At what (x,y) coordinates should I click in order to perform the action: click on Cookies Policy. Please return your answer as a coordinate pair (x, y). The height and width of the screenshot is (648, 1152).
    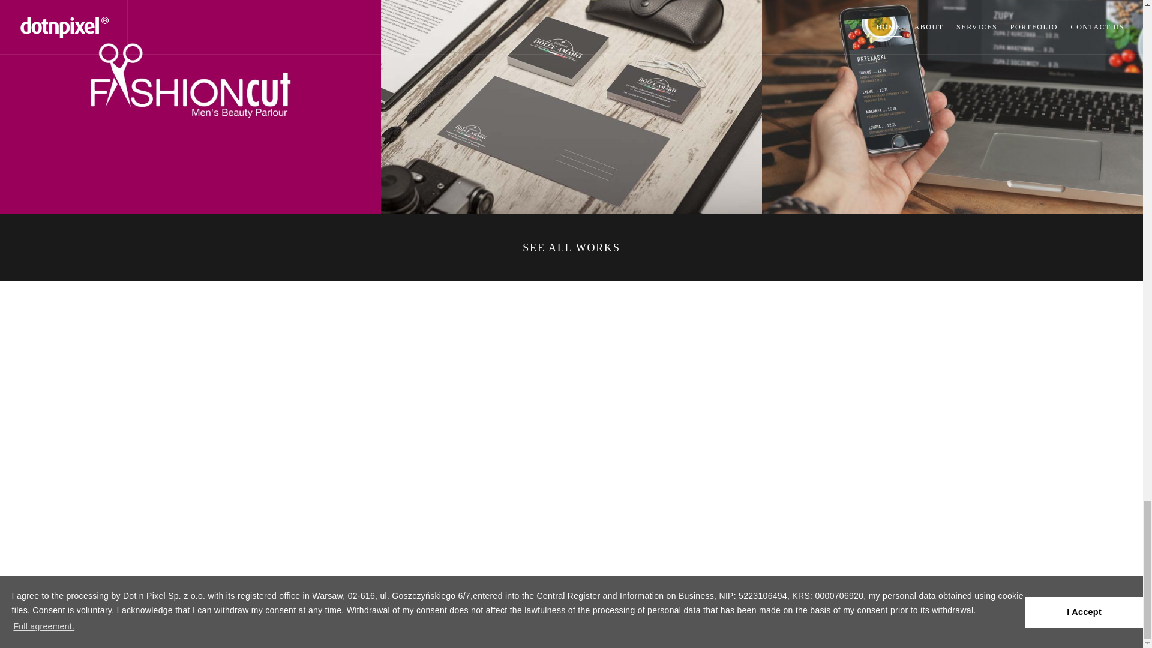
    Looking at the image, I should click on (765, 613).